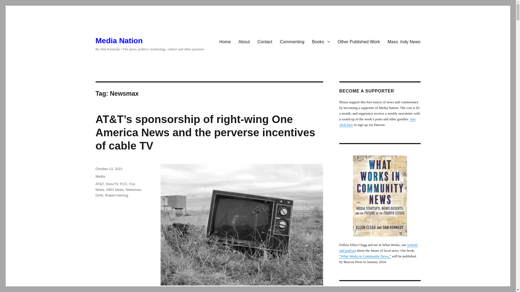 This screenshot has width=520, height=292. What do you see at coordinates (164, 290) in the screenshot?
I see `Photo` at bounding box center [164, 290].